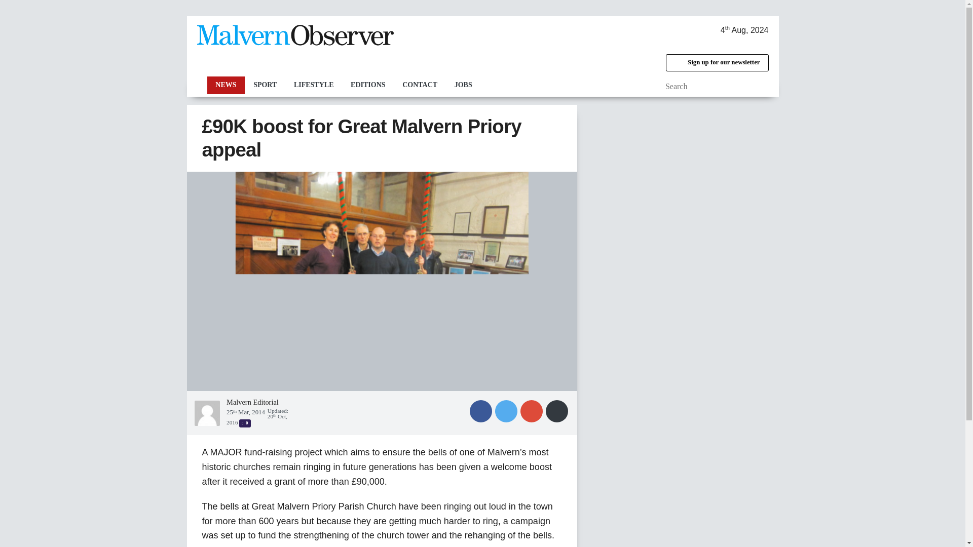 The image size is (973, 547). What do you see at coordinates (265, 85) in the screenshot?
I see `SPORT` at bounding box center [265, 85].